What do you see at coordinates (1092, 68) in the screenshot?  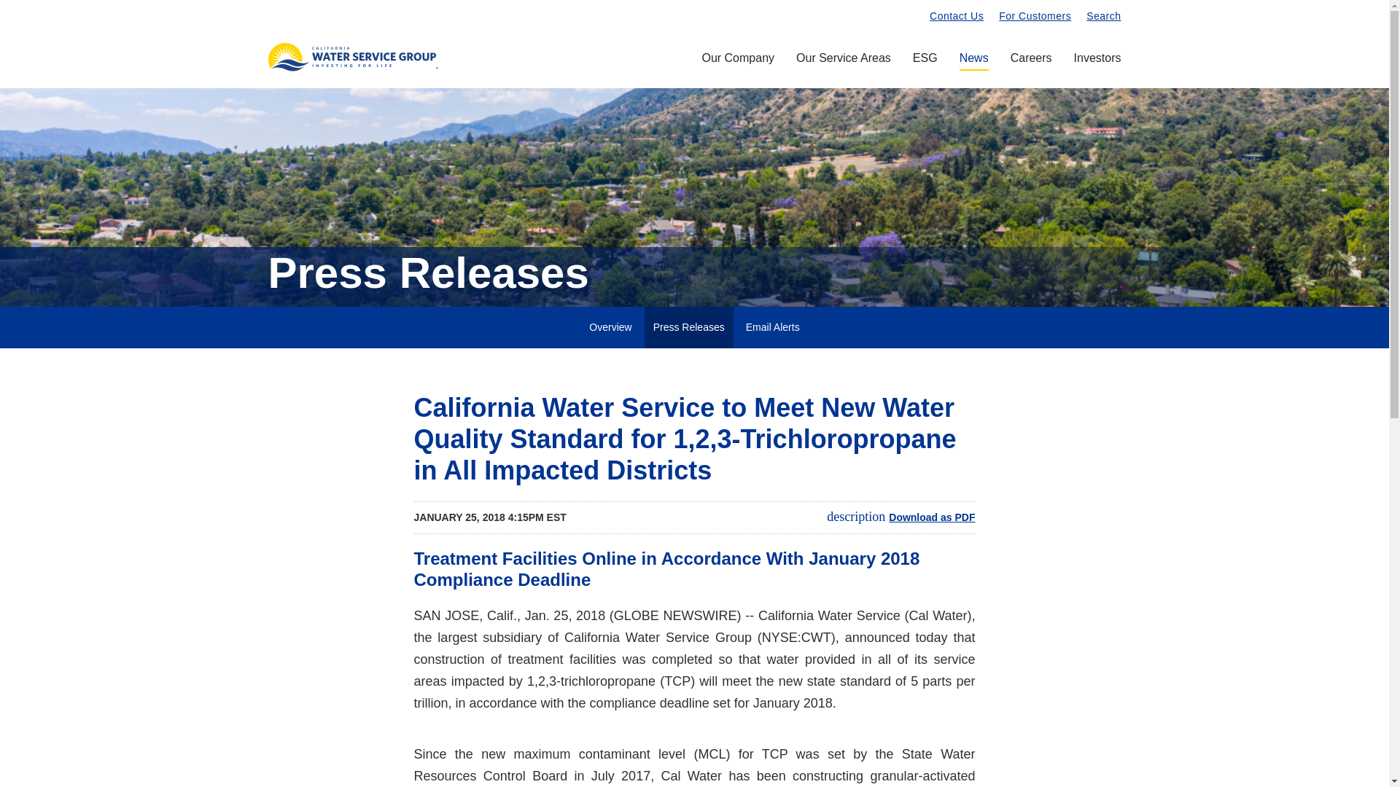 I see `Investors` at bounding box center [1092, 68].